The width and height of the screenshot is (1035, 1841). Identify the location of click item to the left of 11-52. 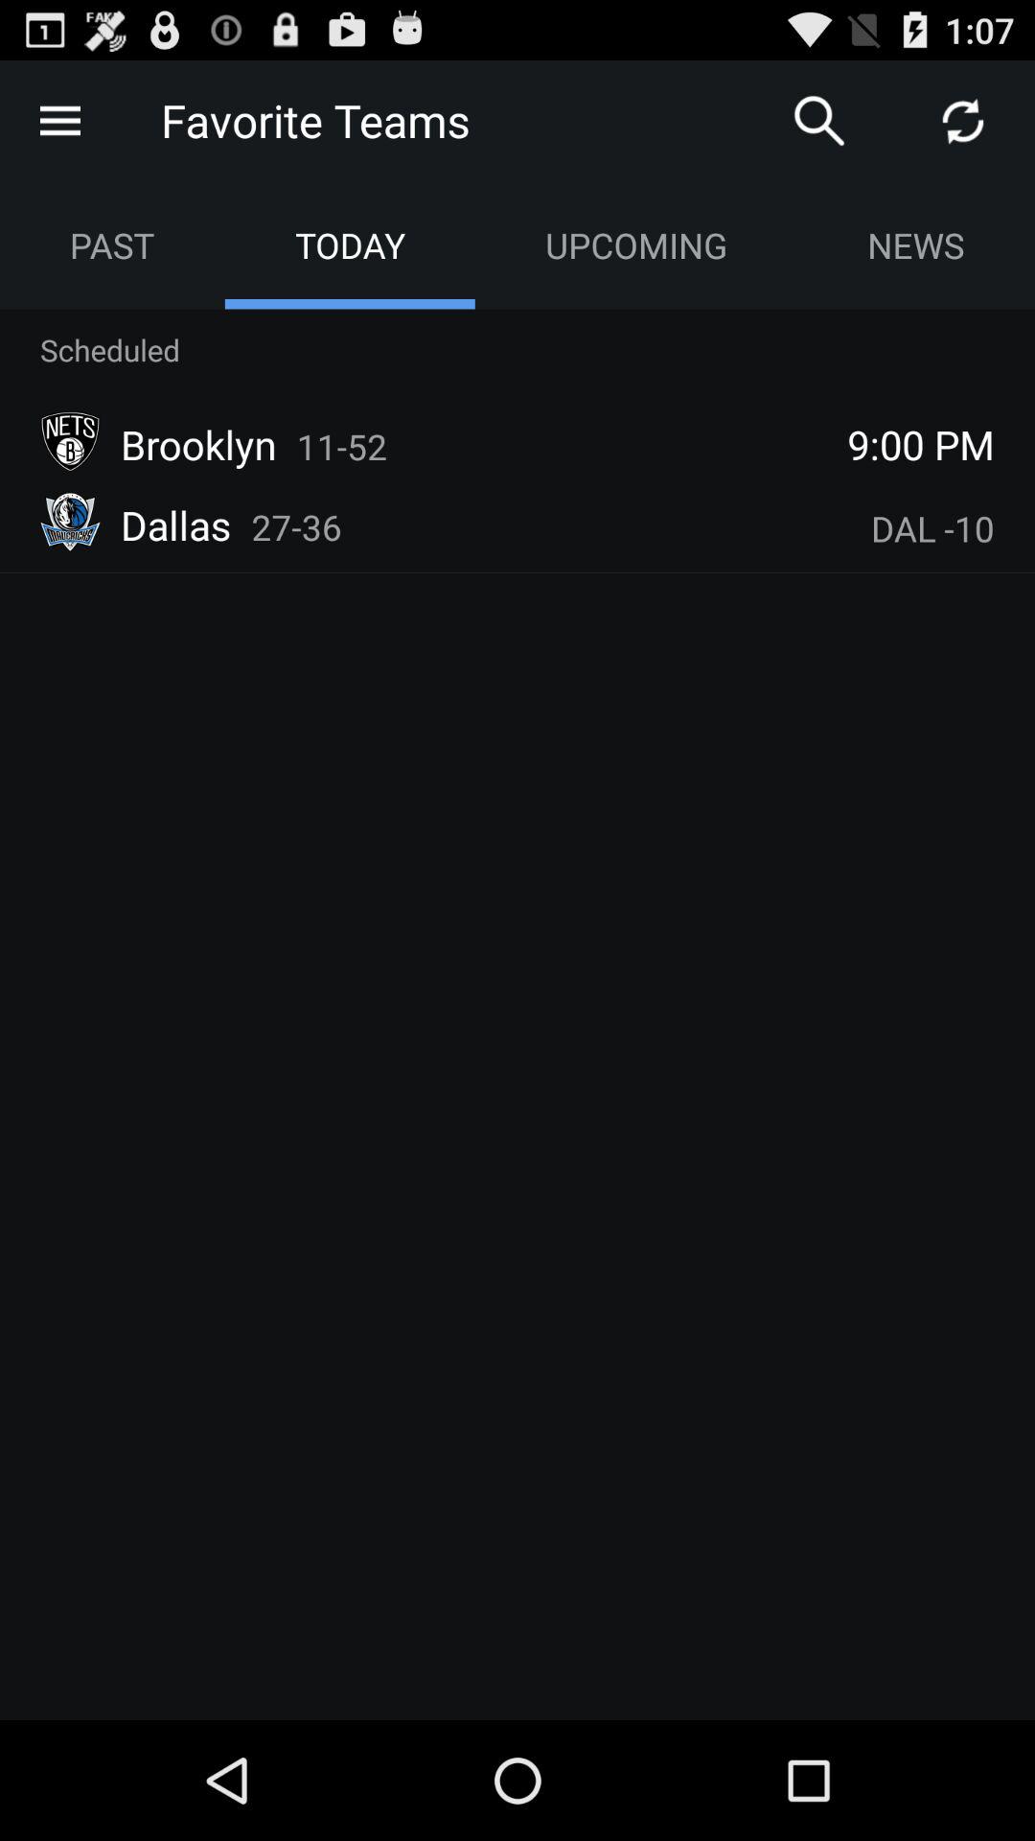
(198, 444).